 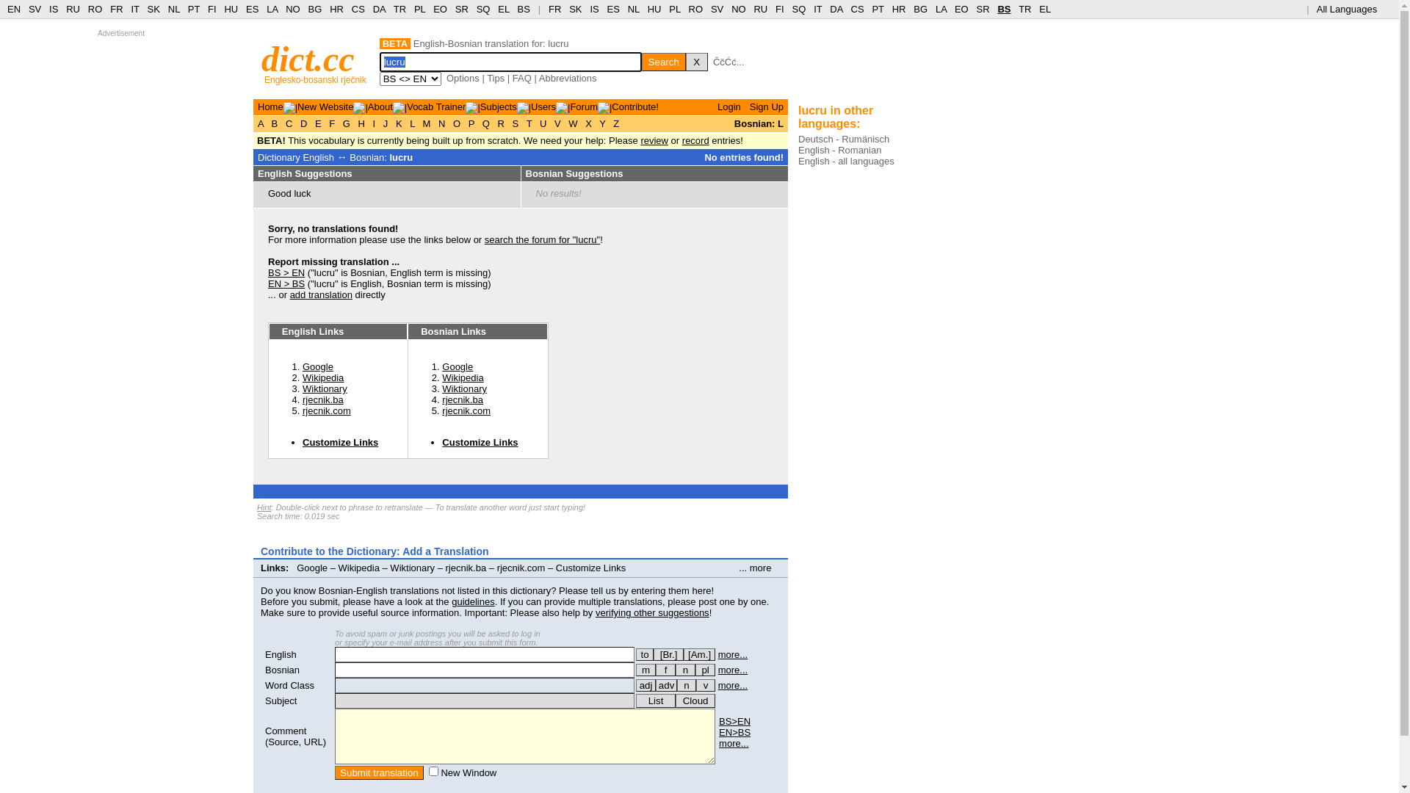 What do you see at coordinates (463, 78) in the screenshot?
I see `Options` at bounding box center [463, 78].